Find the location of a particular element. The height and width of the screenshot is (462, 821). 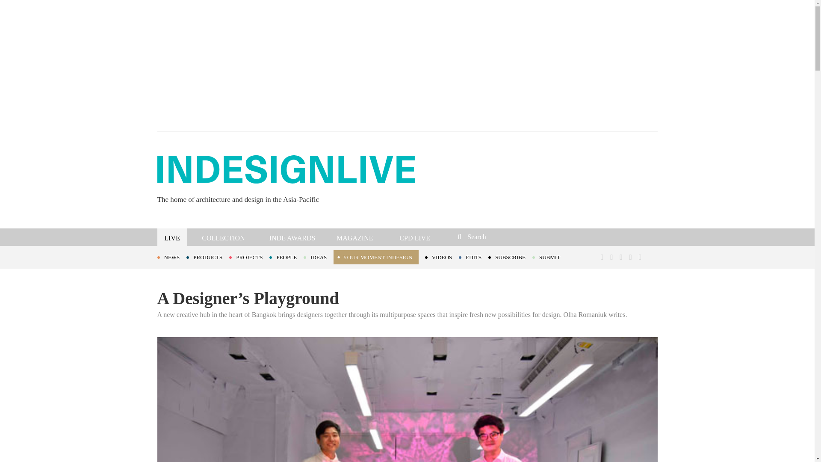

PROJECTS is located at coordinates (249, 257).